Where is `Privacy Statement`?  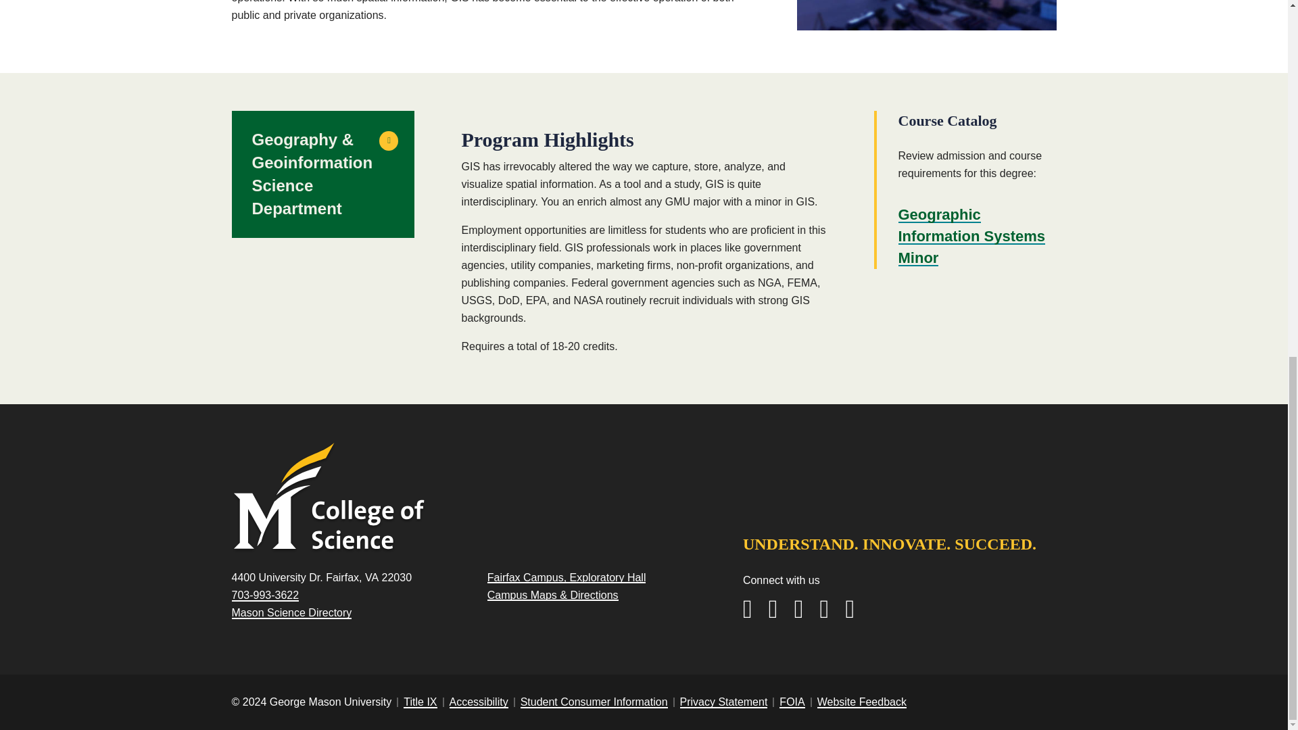 Privacy Statement is located at coordinates (724, 702).